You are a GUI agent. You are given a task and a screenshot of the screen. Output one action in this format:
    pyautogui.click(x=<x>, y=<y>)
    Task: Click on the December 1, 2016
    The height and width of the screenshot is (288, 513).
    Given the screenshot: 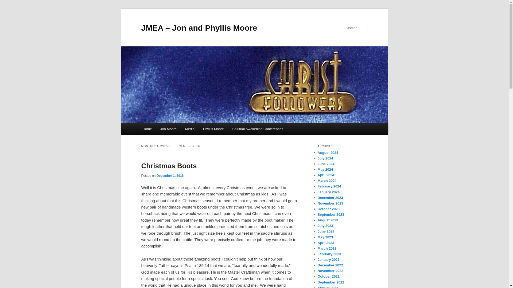 What is the action you would take?
    pyautogui.click(x=170, y=176)
    